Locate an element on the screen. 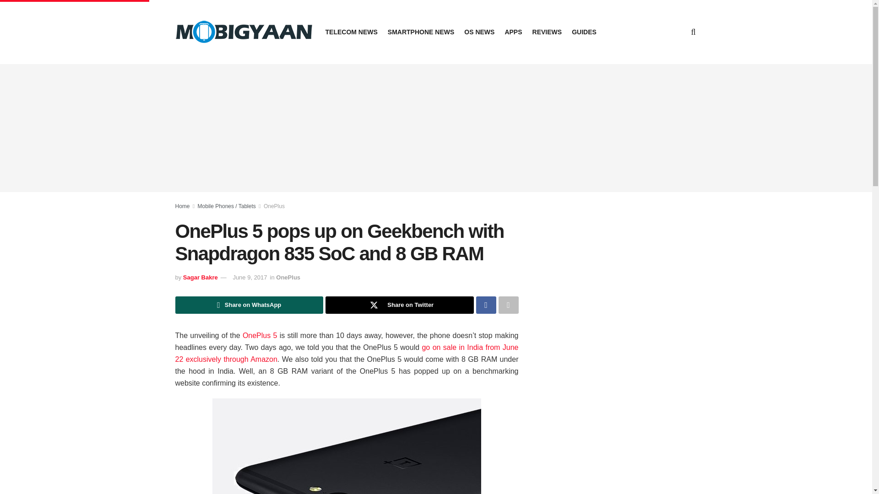 This screenshot has height=494, width=879. Home is located at coordinates (182, 206).